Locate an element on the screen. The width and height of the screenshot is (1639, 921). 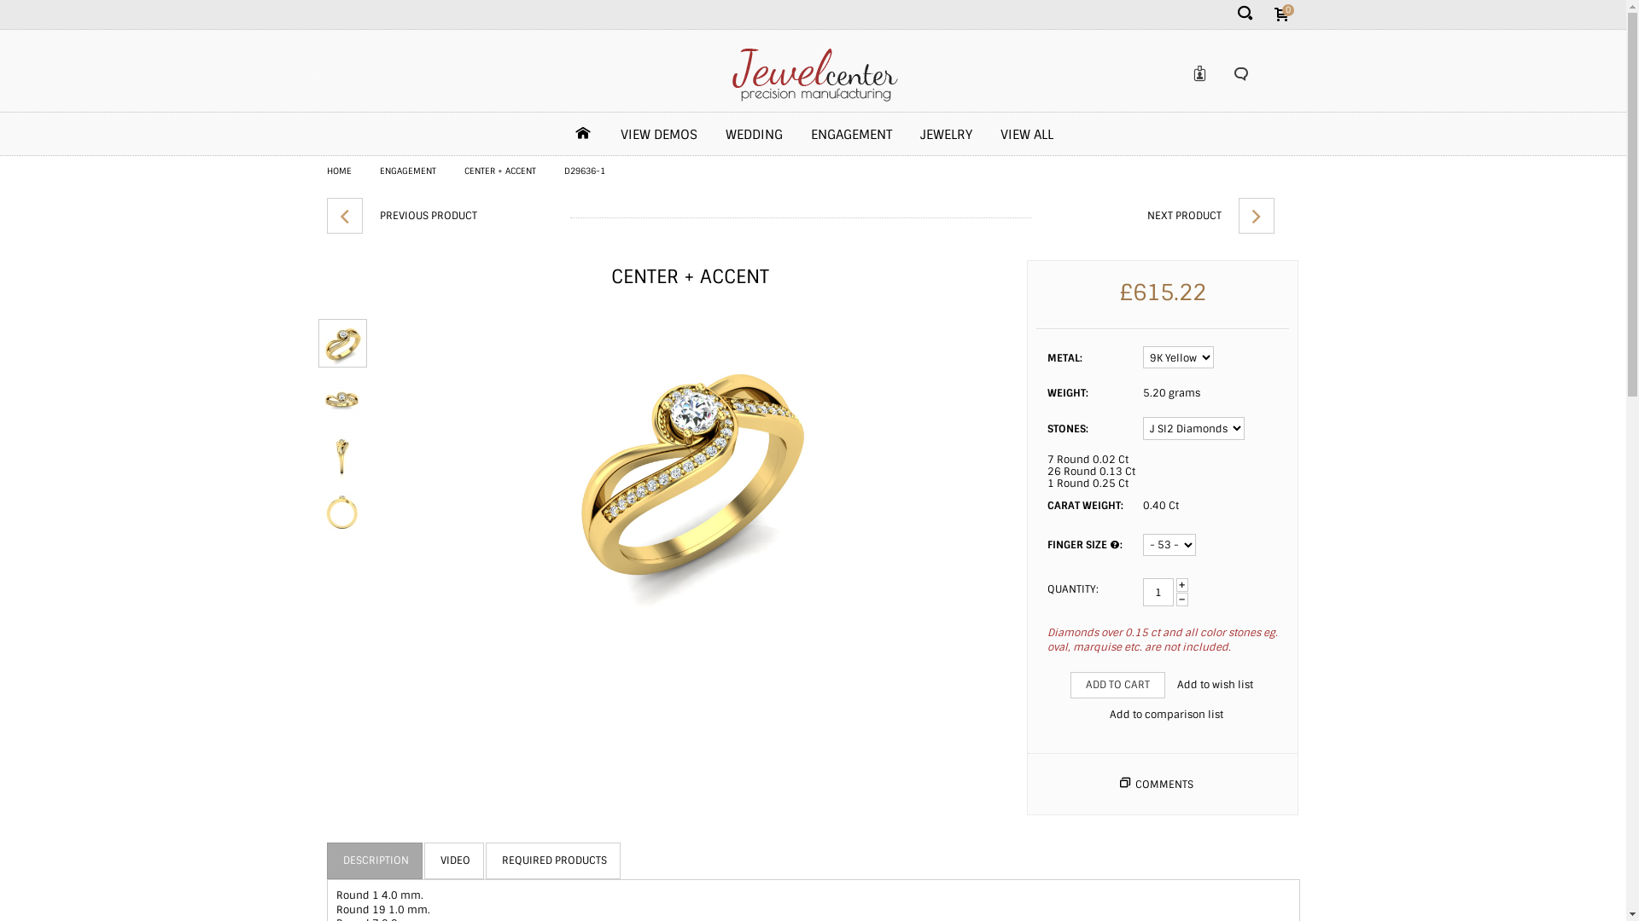
ENGAGEMENT is located at coordinates (407, 171).